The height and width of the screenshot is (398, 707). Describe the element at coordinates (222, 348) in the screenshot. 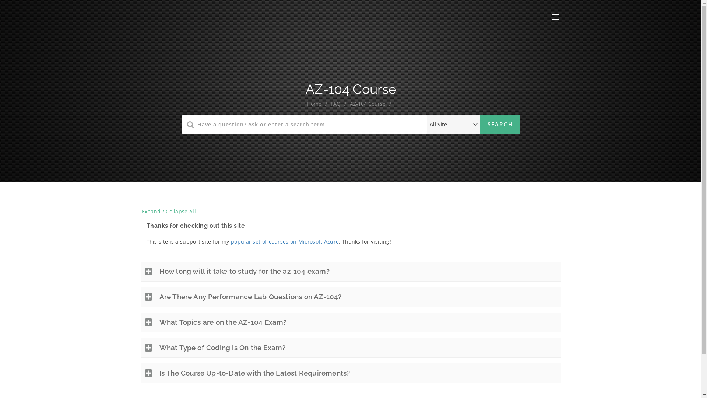

I see `What Type of Coding is On the Exam?` at that location.